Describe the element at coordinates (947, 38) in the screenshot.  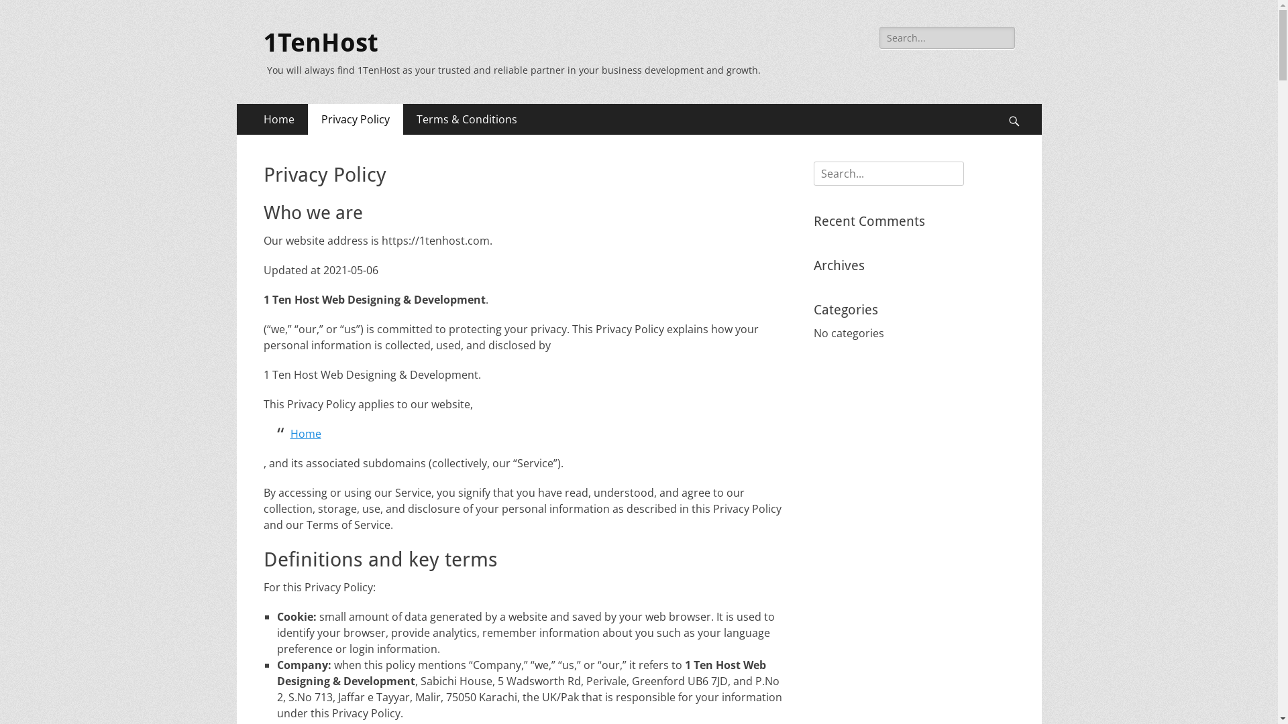
I see `Search for:` at that location.